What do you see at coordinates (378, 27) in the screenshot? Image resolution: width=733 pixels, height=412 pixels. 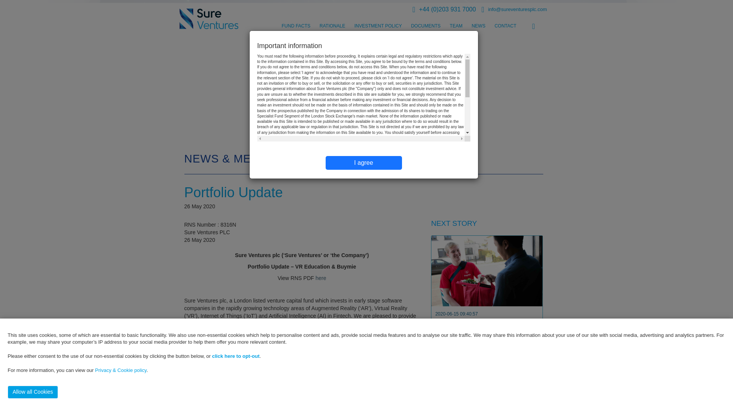 I see `INVESTMENT POLICY` at bounding box center [378, 27].